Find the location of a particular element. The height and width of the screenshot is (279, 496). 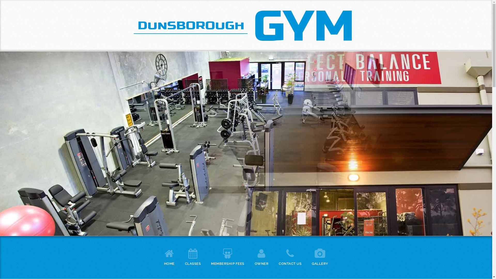

GALLERY is located at coordinates (320, 256).